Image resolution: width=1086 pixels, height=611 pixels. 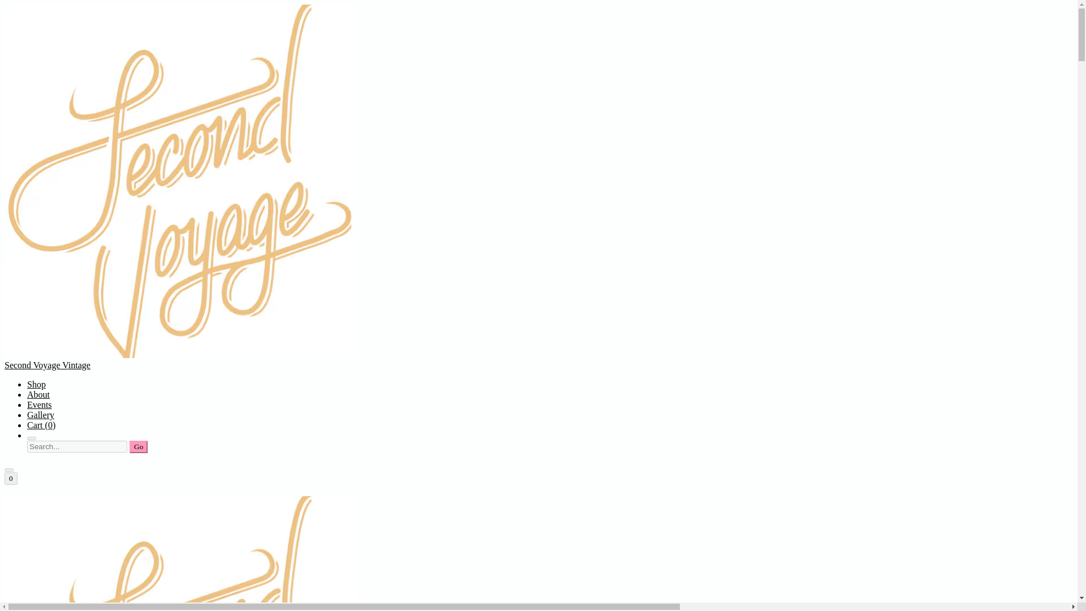 What do you see at coordinates (10, 479) in the screenshot?
I see `0` at bounding box center [10, 479].